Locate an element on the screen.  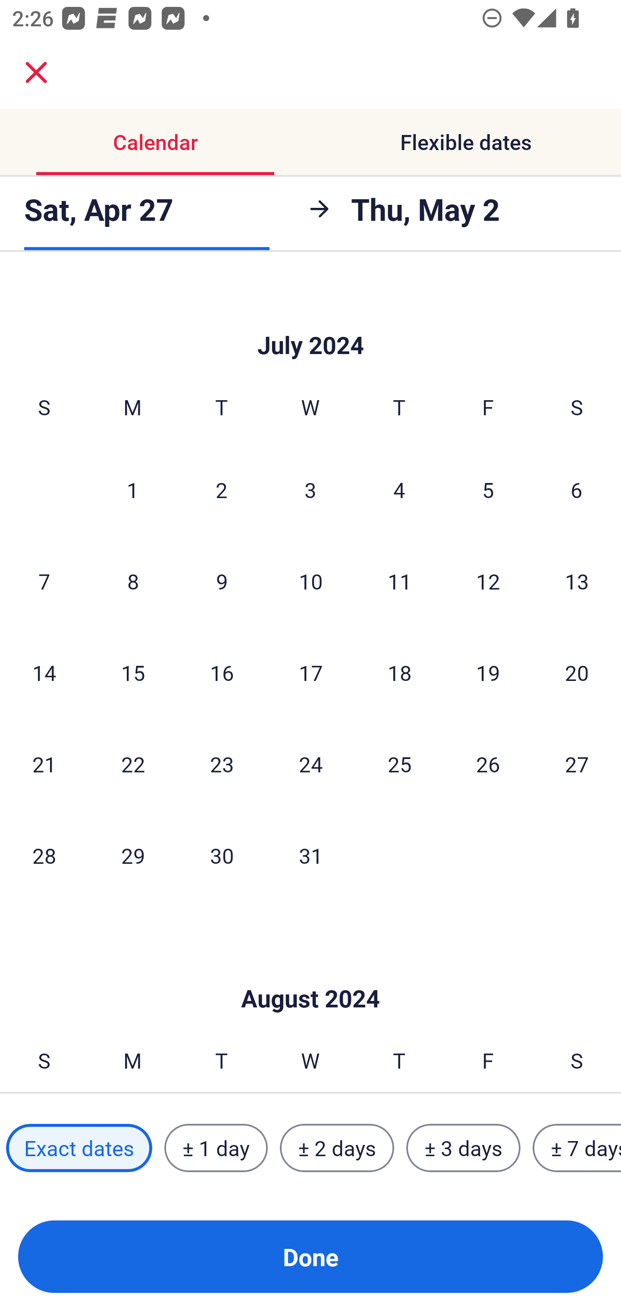
close. is located at coordinates (36, 72).